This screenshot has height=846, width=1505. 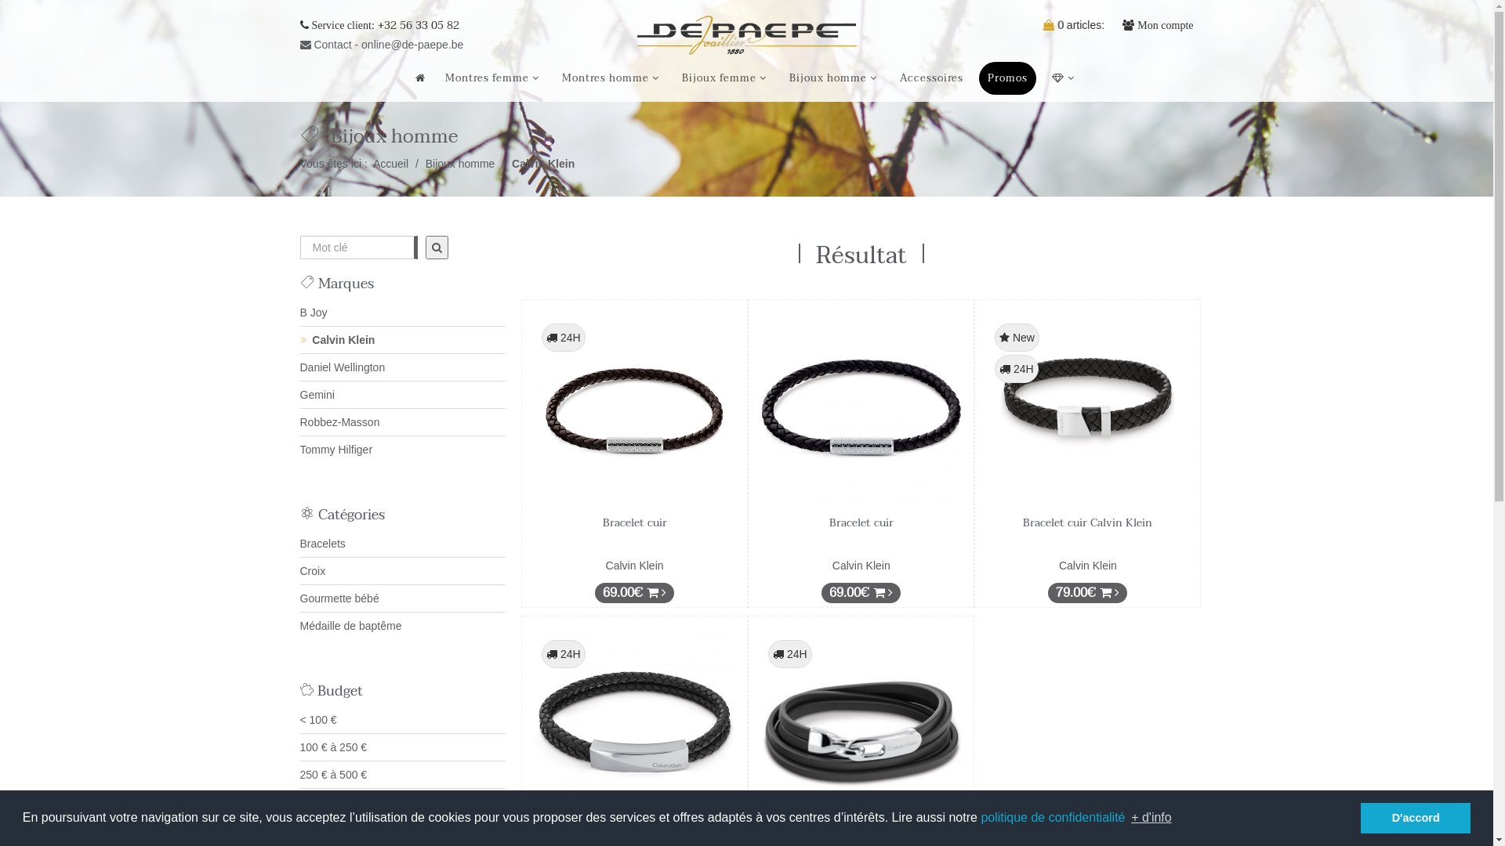 What do you see at coordinates (1416, 818) in the screenshot?
I see `D'accord` at bounding box center [1416, 818].